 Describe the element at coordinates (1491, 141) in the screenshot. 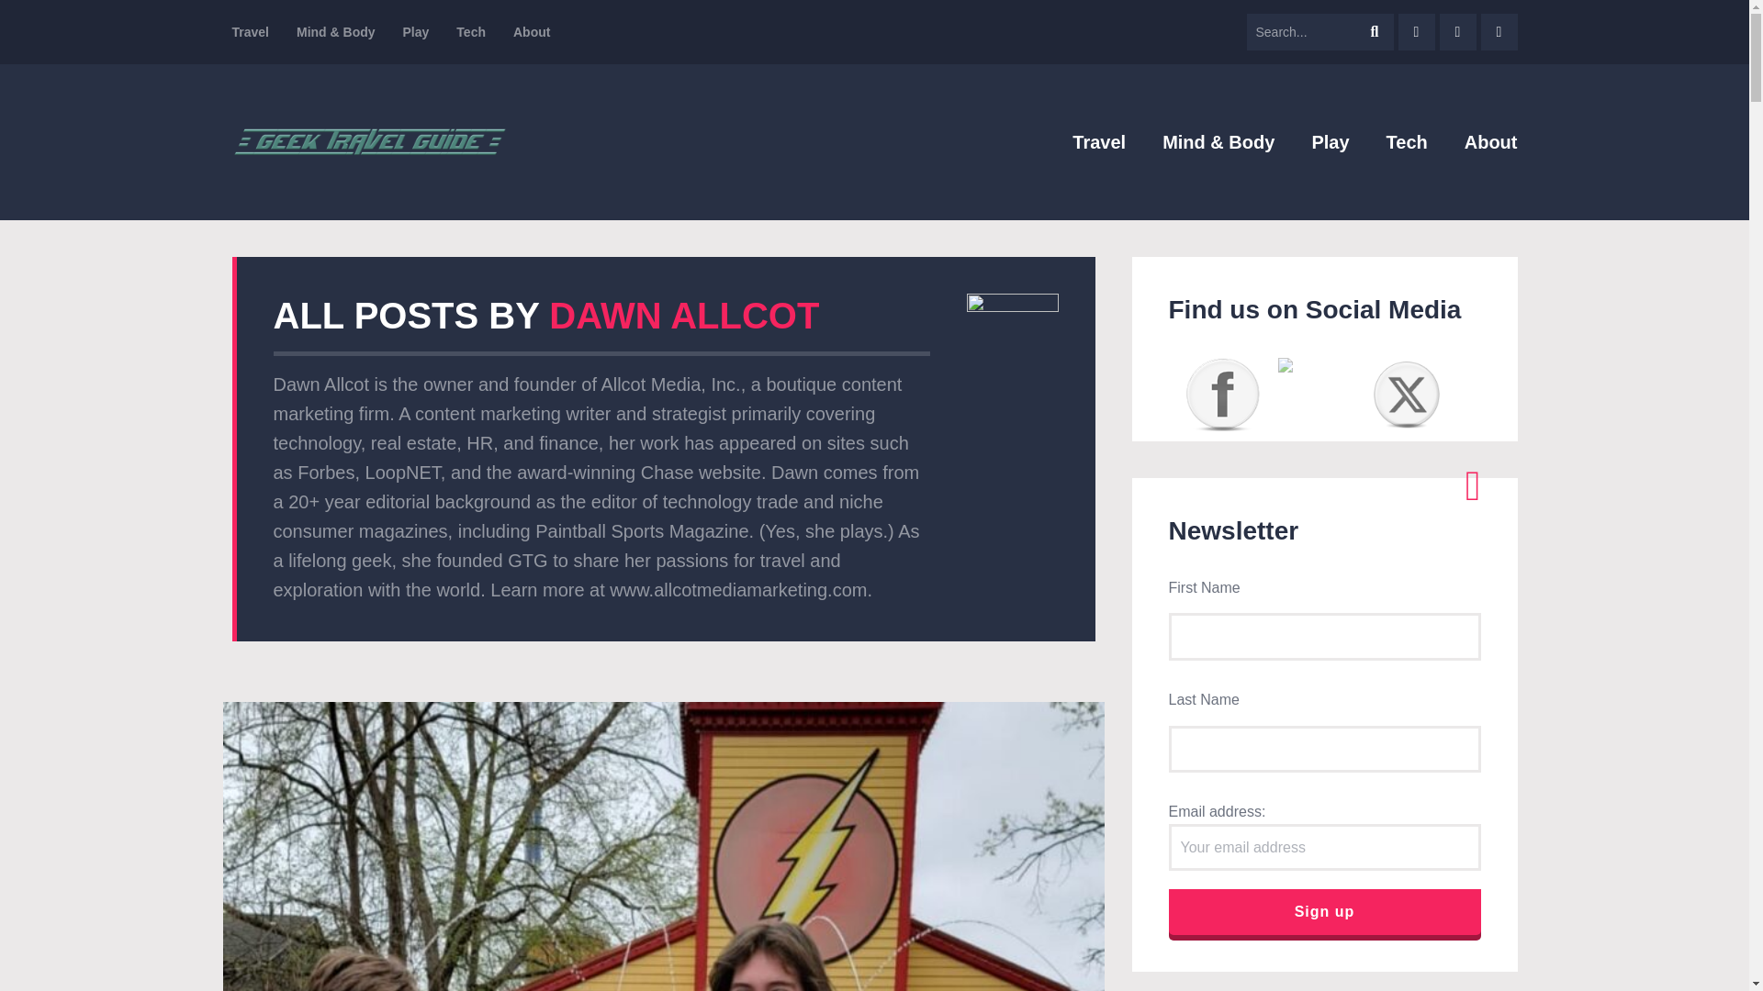

I see `About` at that location.